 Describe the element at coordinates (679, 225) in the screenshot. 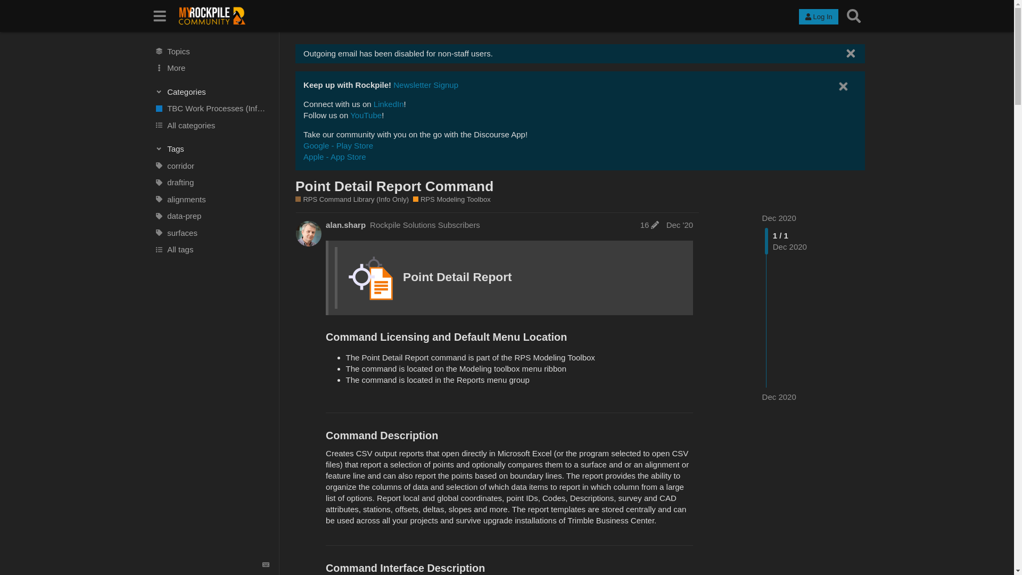

I see `Dec '20` at that location.